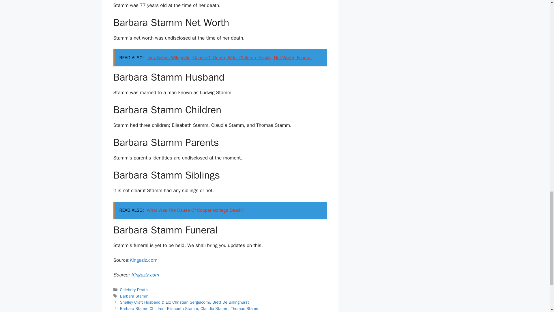 Image resolution: width=554 pixels, height=312 pixels. I want to click on Celebrity Death, so click(134, 289).